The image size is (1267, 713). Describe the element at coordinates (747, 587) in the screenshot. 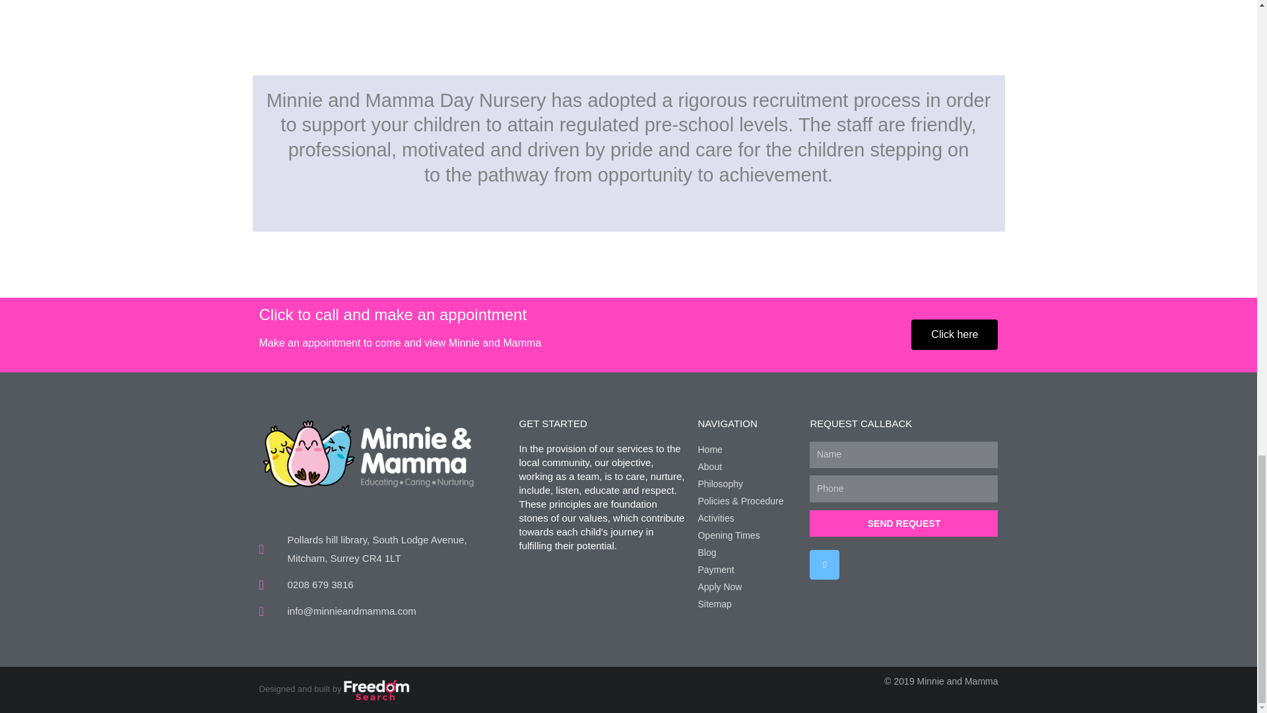

I see `Apply Now` at that location.